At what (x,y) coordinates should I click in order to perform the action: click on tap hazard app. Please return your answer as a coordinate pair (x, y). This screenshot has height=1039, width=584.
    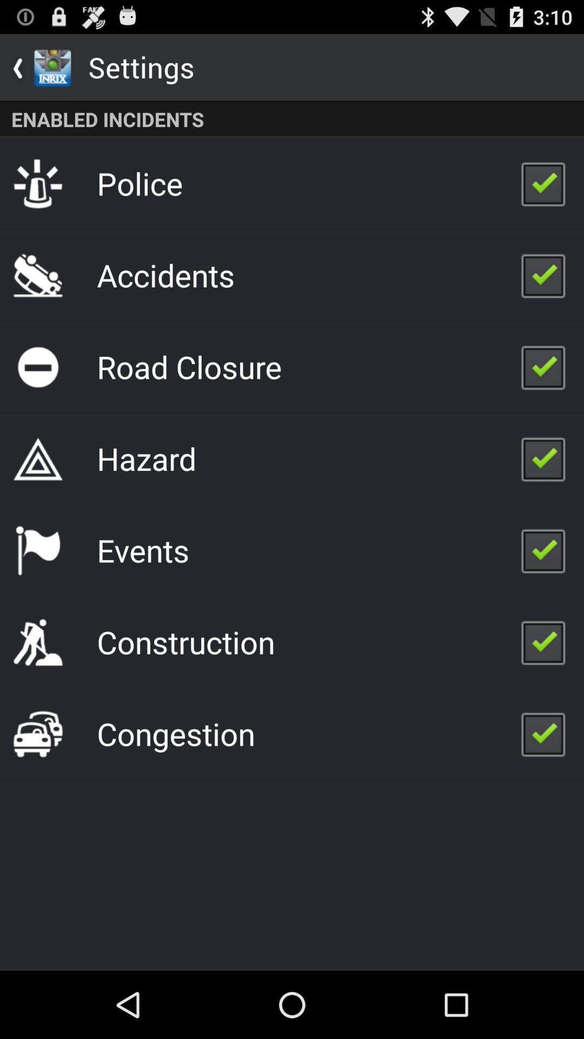
    Looking at the image, I should click on (146, 458).